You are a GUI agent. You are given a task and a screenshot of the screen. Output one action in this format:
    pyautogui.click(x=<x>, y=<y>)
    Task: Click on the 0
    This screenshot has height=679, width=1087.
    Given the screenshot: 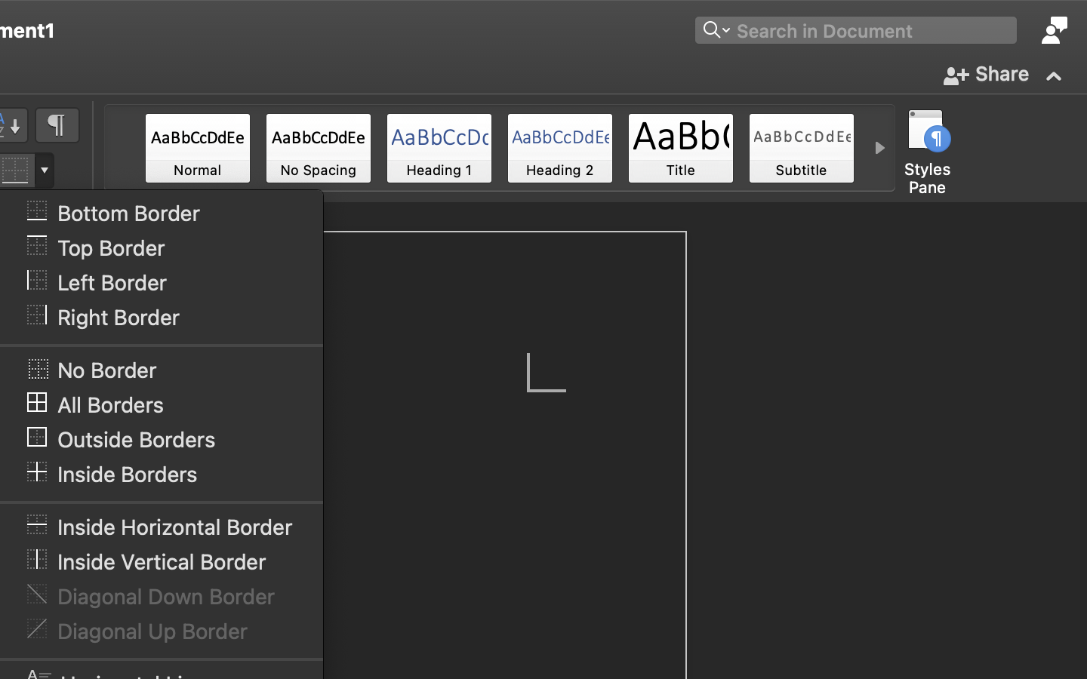 What is the action you would take?
    pyautogui.click(x=1054, y=30)
    